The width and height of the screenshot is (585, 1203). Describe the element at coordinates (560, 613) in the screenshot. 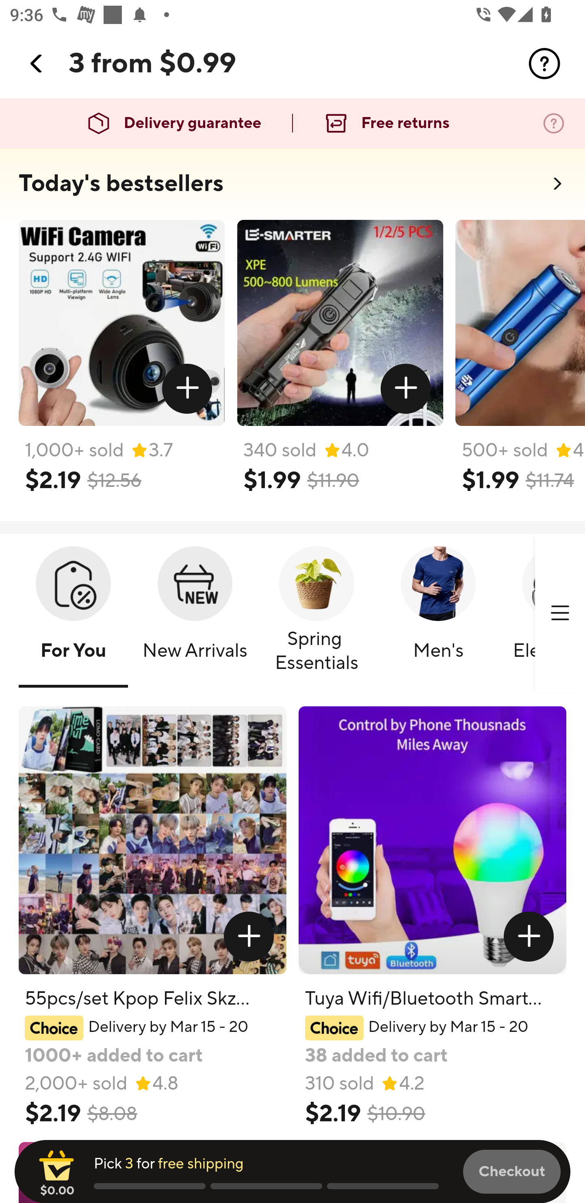

I see `` at that location.